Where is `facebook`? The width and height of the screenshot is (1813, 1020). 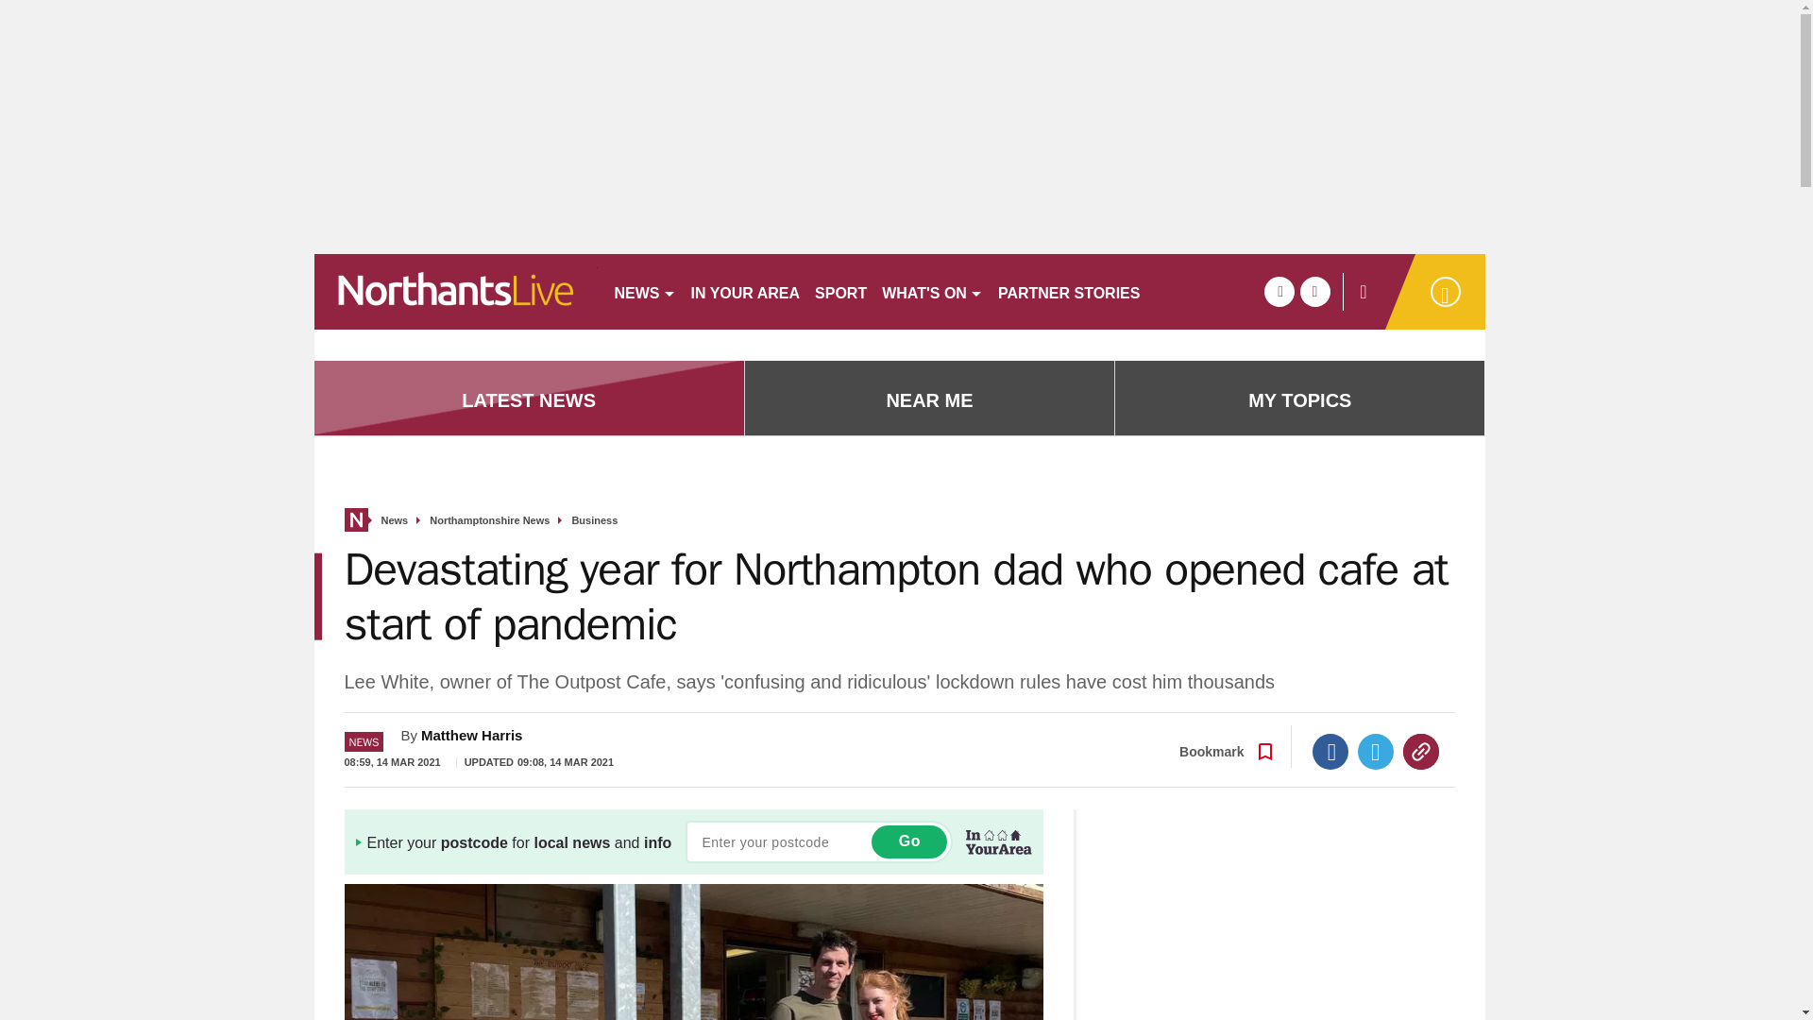 facebook is located at coordinates (1279, 291).